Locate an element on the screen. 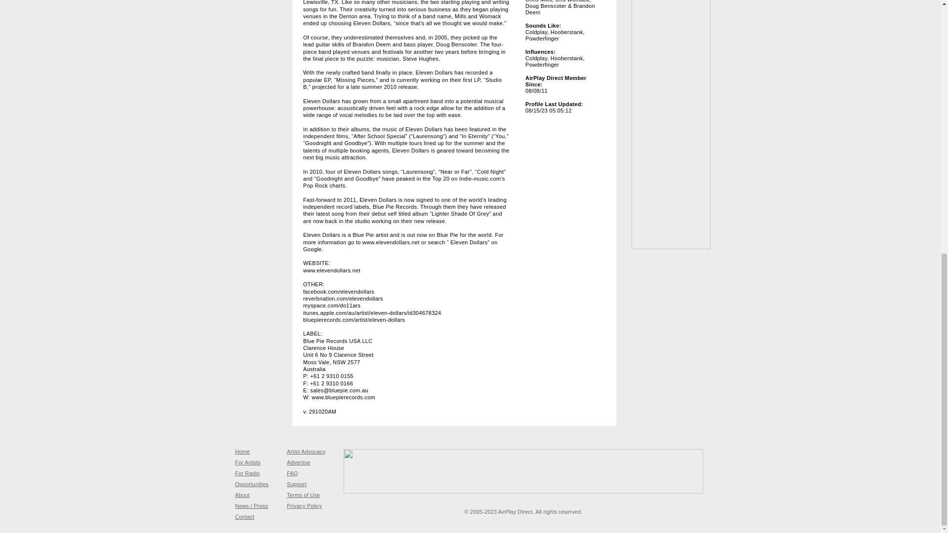  Home is located at coordinates (242, 452).